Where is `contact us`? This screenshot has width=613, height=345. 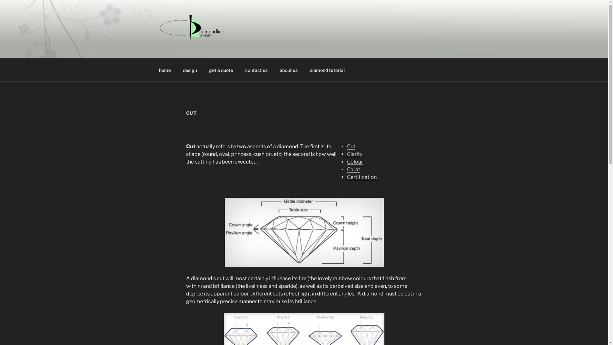
contact us is located at coordinates (256, 70).